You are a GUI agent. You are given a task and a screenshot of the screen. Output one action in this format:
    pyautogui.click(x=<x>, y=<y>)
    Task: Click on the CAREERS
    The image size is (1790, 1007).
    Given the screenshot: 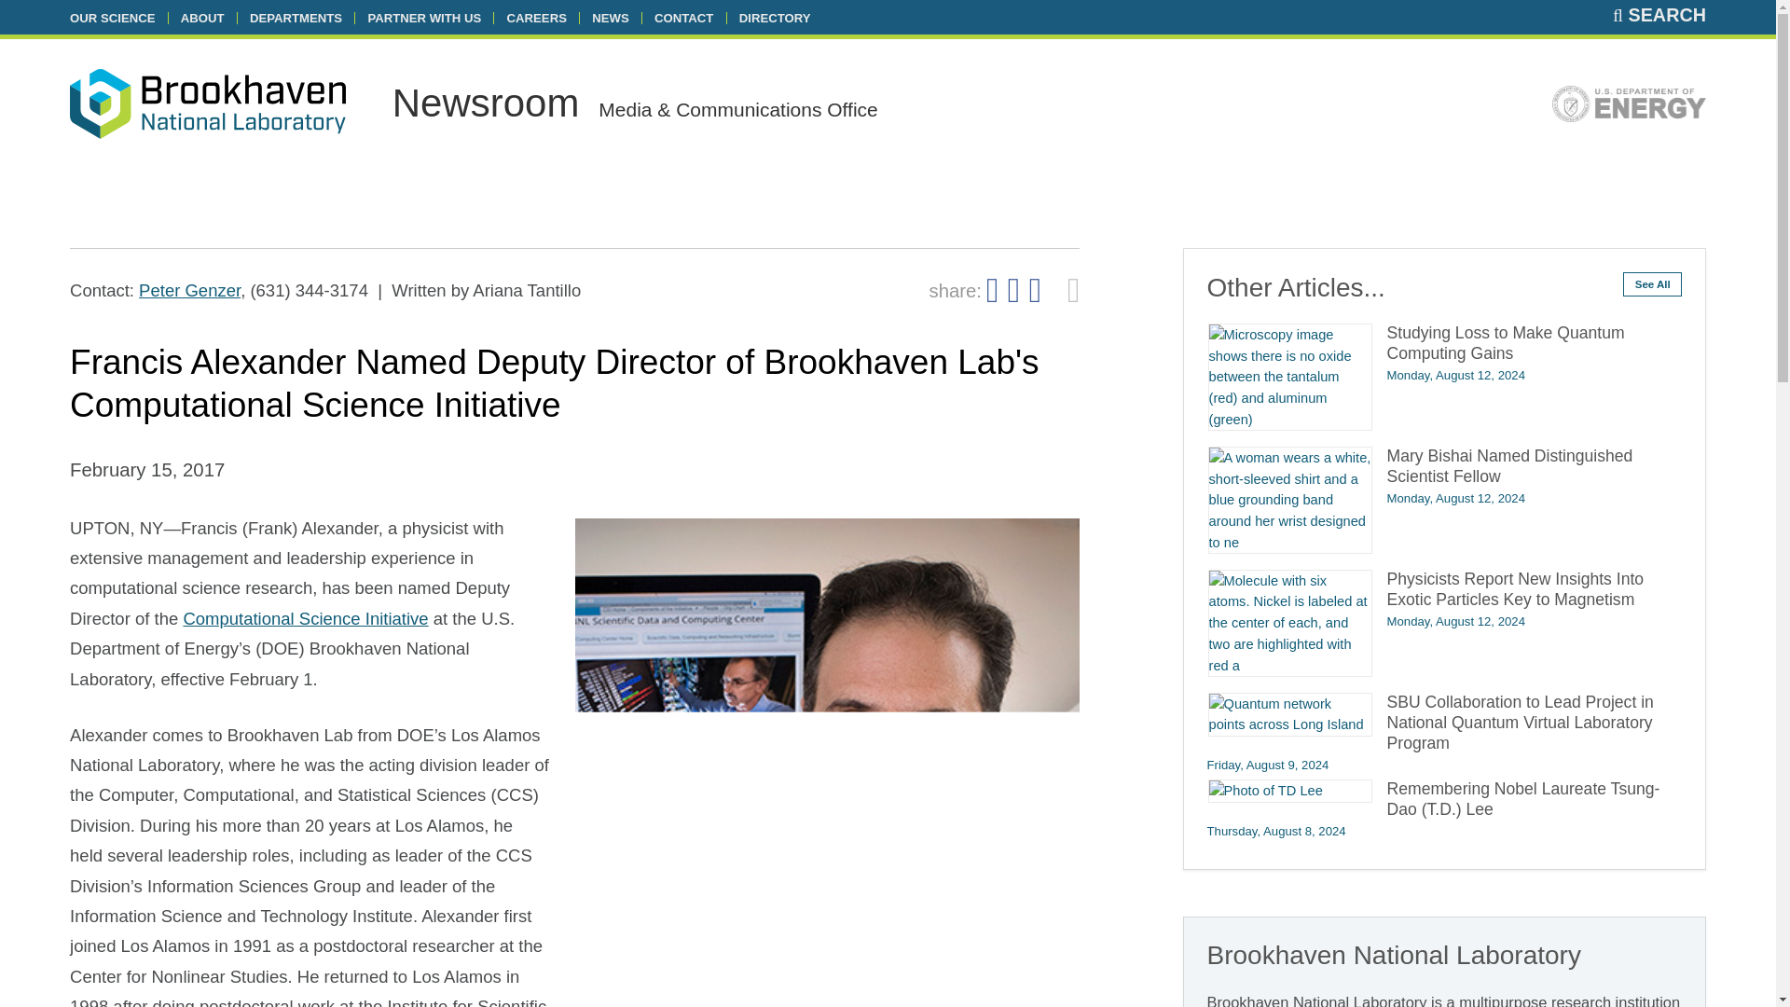 What is the action you would take?
    pyautogui.click(x=537, y=18)
    